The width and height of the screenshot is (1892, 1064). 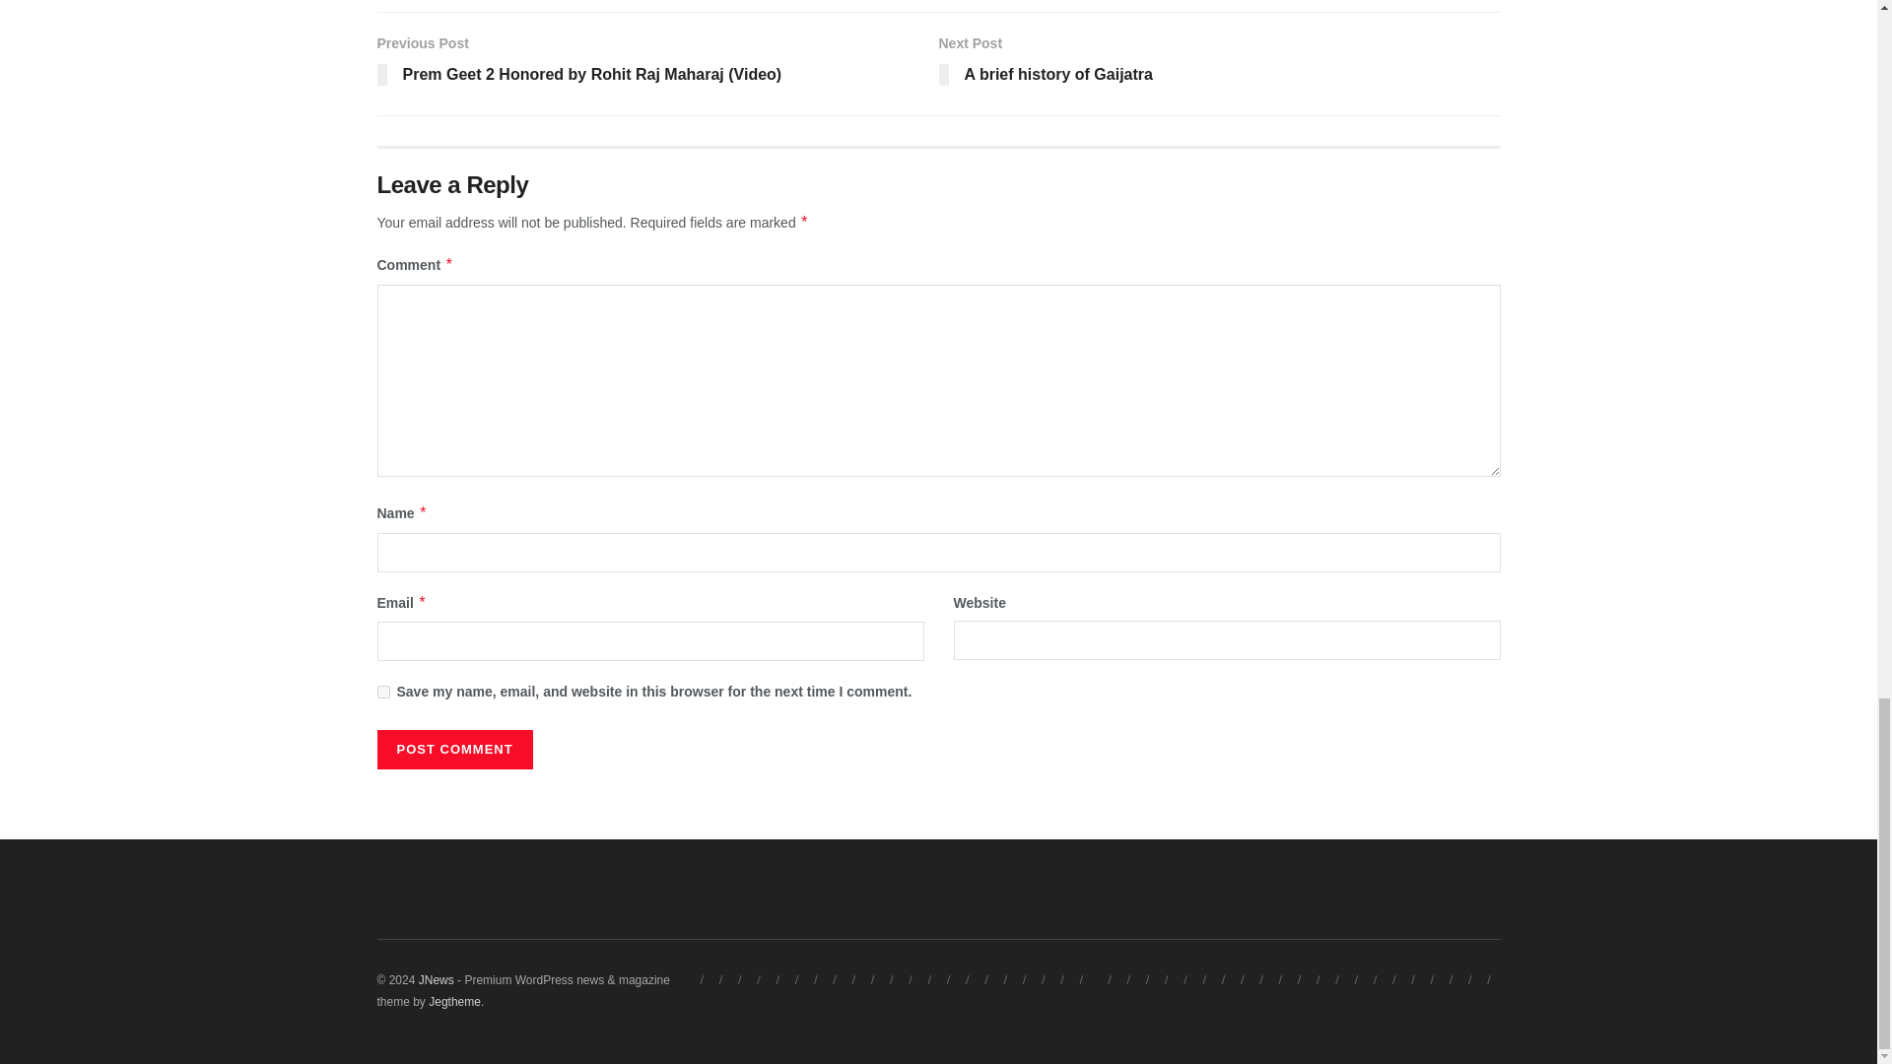 I want to click on Post Comment, so click(x=453, y=749).